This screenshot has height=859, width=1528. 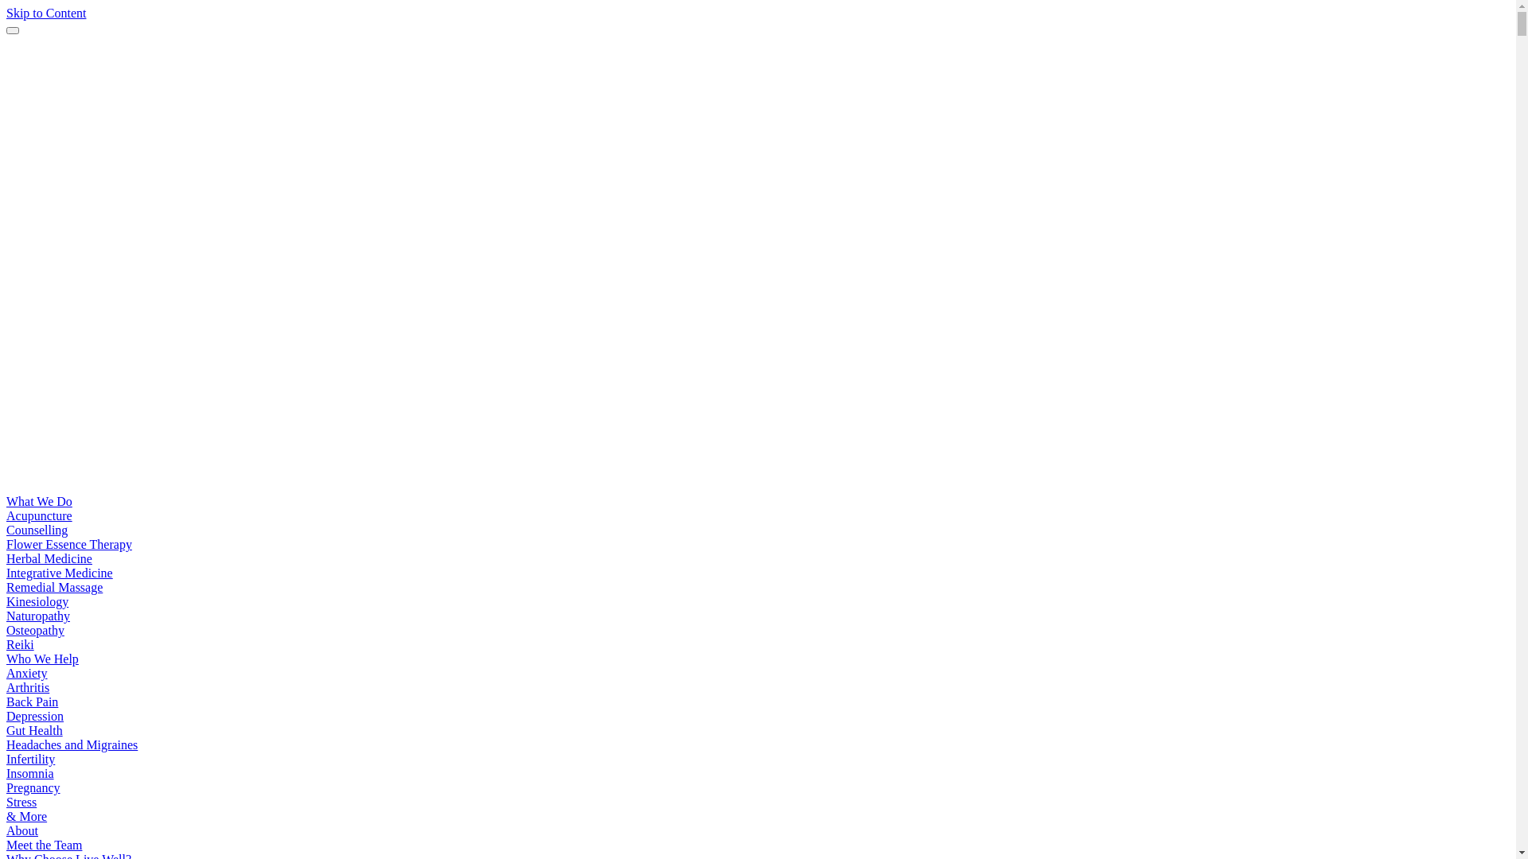 What do you see at coordinates (40, 501) in the screenshot?
I see `What We Do` at bounding box center [40, 501].